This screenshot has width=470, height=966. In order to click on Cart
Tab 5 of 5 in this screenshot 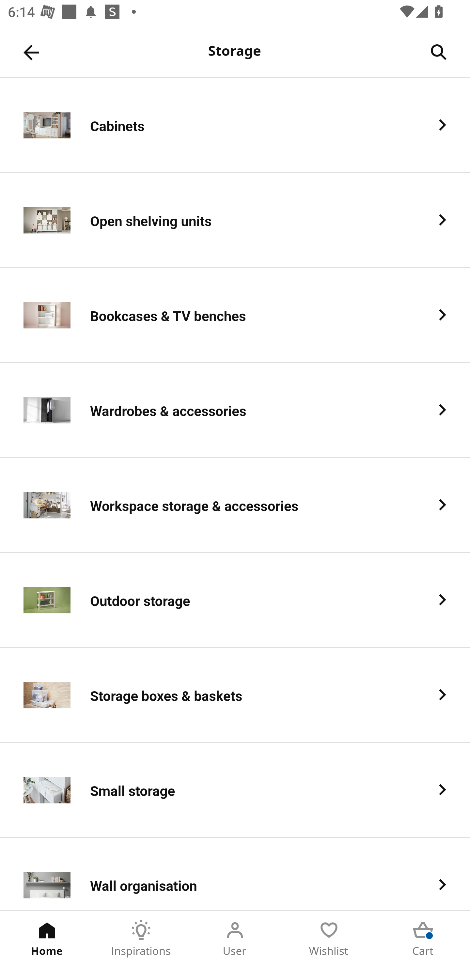, I will do `click(423, 939)`.